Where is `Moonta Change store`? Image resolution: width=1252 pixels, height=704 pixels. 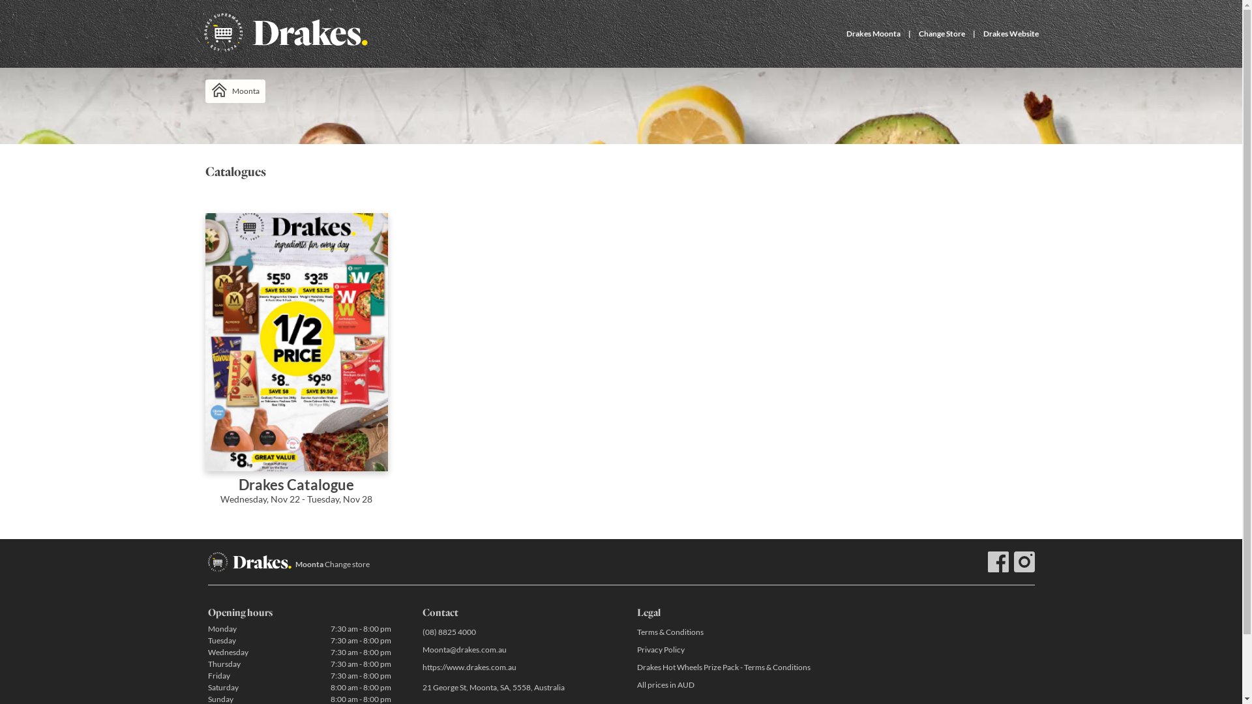
Moonta Change store is located at coordinates (332, 565).